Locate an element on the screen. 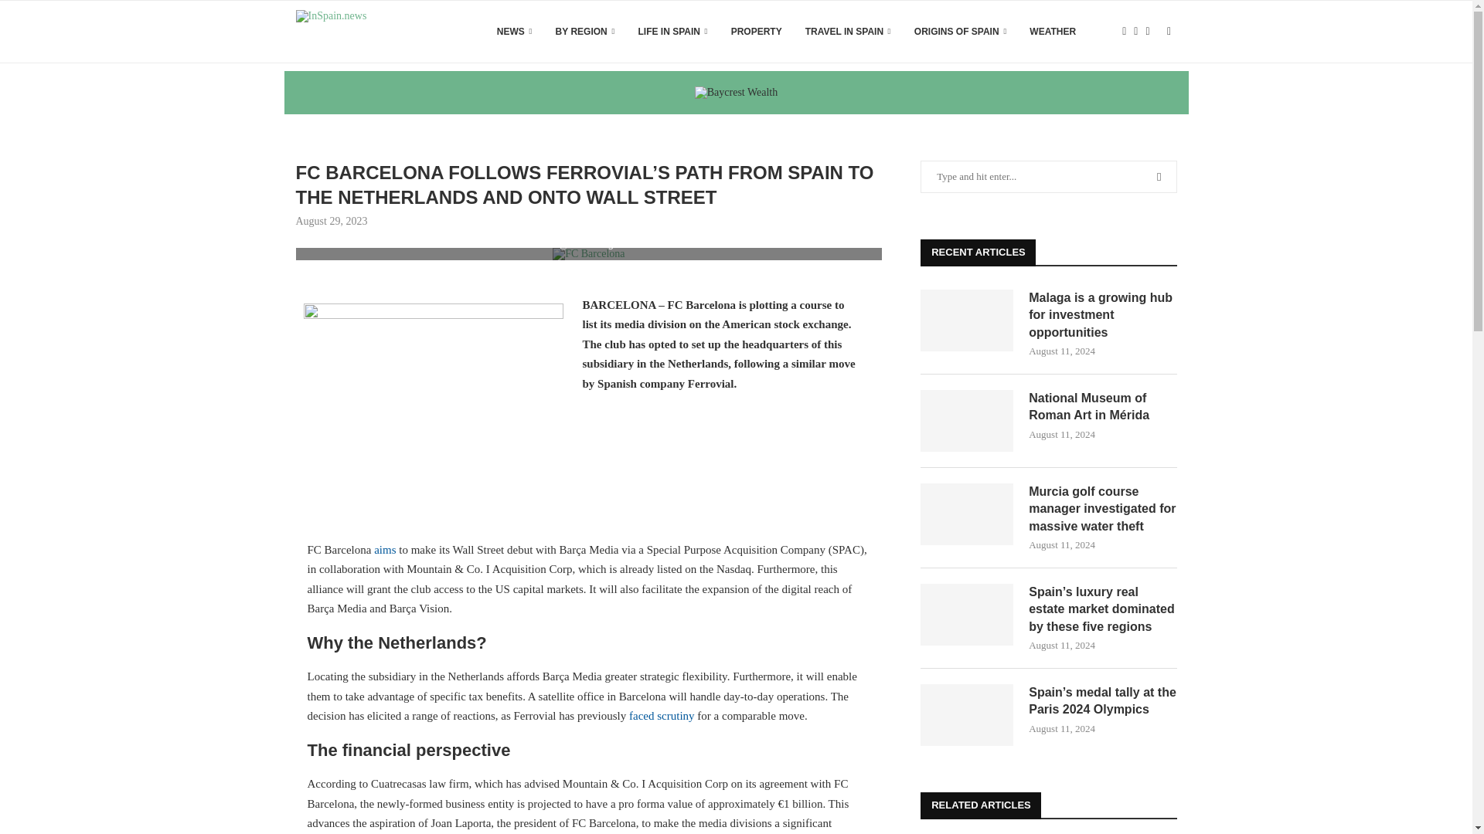  Malaga is a growing hub for investment opportunities is located at coordinates (1102, 315).